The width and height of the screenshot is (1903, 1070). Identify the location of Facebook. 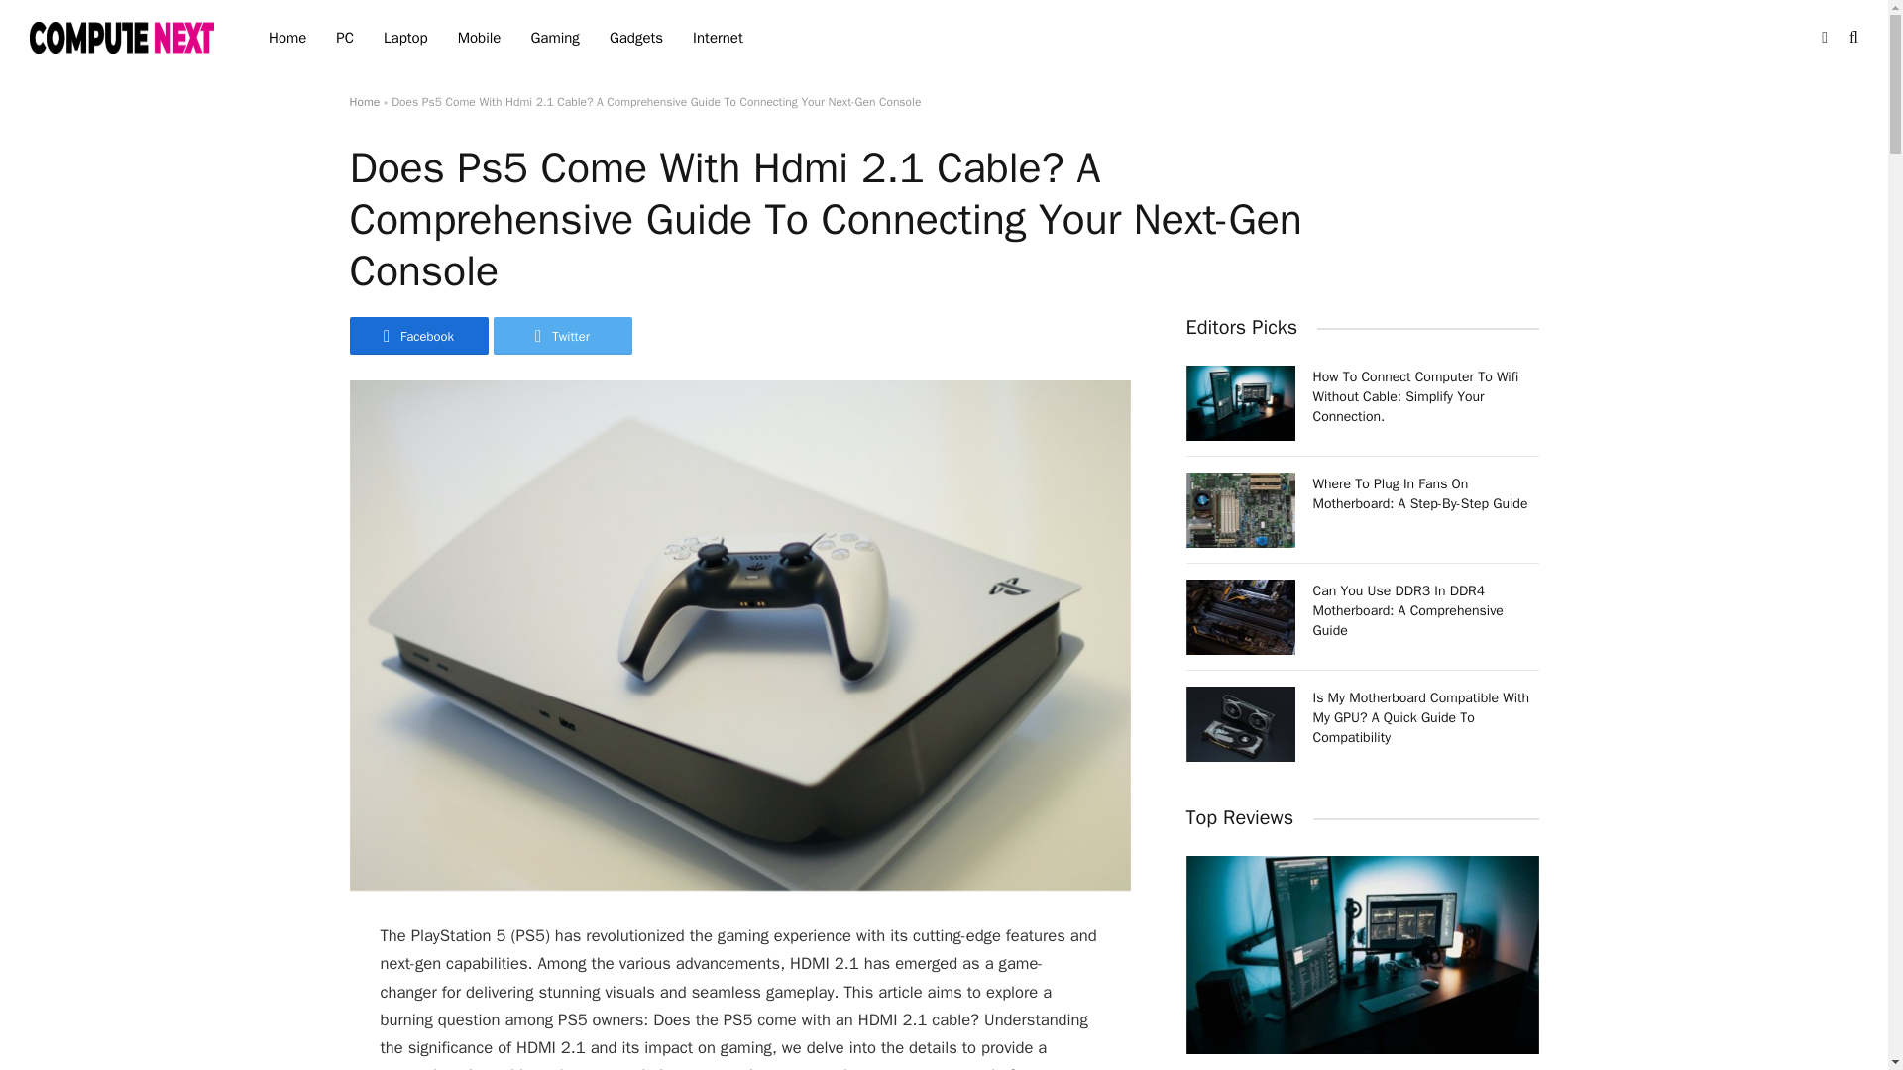
(417, 335).